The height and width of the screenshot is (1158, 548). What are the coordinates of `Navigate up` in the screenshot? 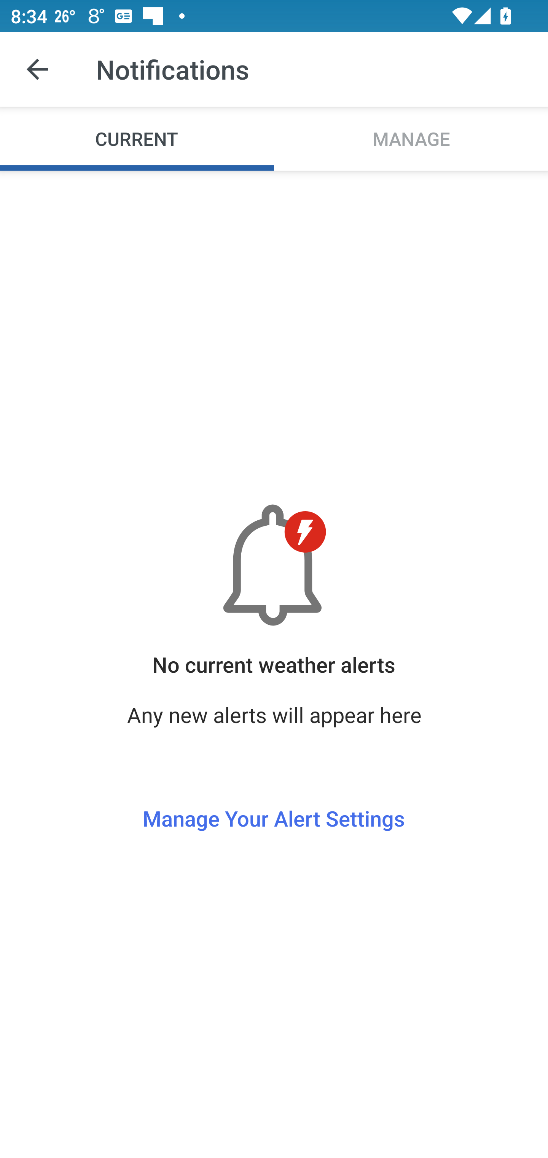 It's located at (37, 69).